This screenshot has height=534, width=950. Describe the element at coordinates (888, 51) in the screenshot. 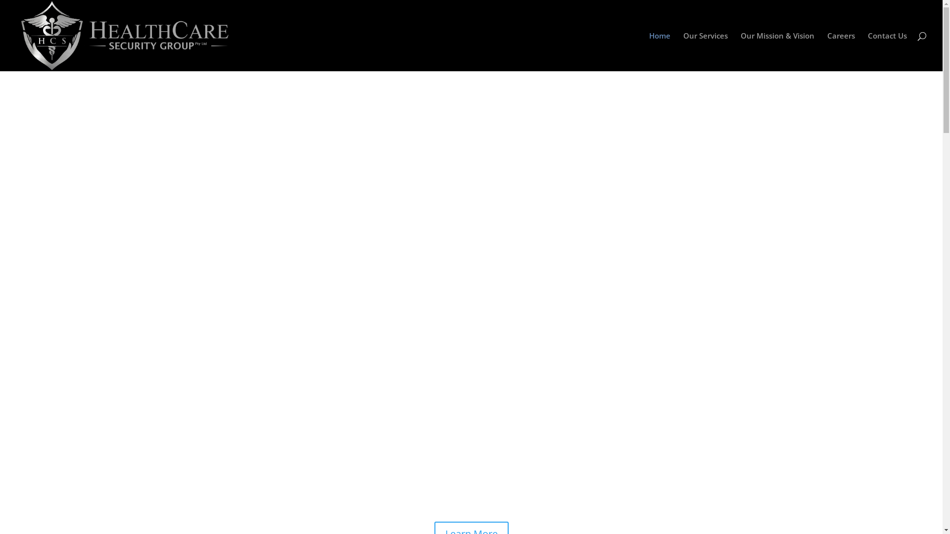

I see `Contact Us` at that location.